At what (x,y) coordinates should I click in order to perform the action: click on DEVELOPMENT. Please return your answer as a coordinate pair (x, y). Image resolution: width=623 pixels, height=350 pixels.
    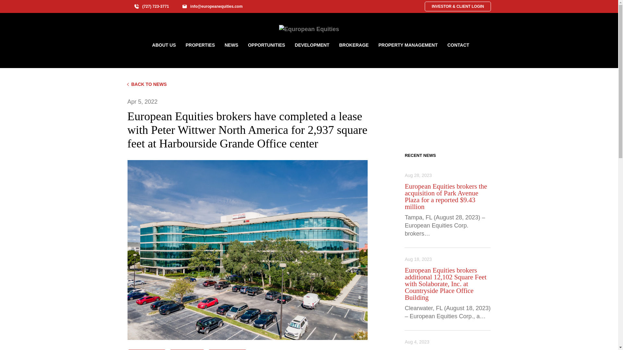
    Looking at the image, I should click on (312, 45).